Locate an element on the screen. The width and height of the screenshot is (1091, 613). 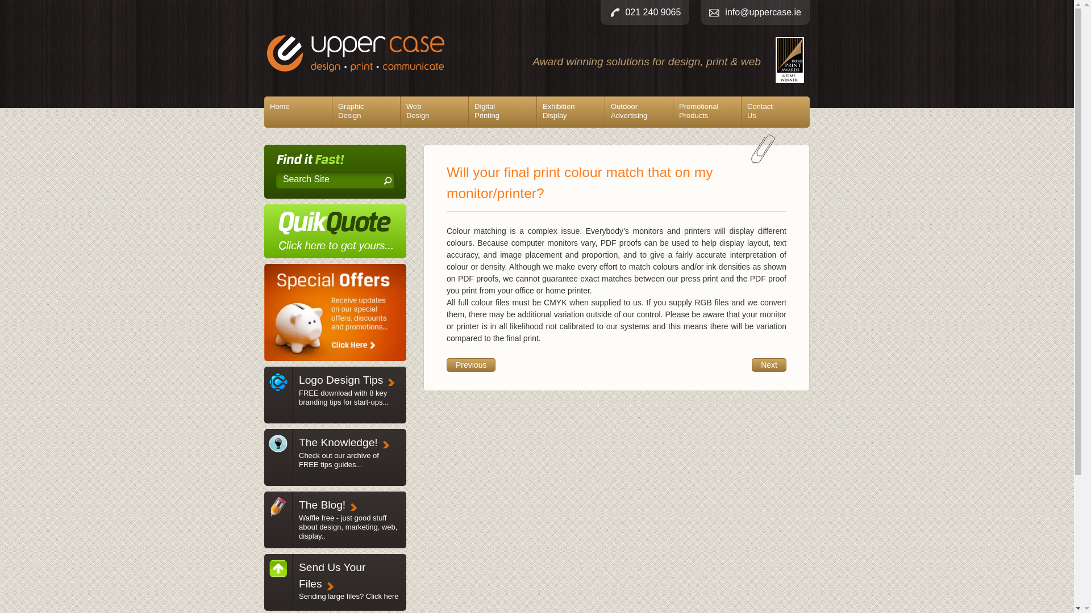
The Knowledge! is located at coordinates (571, 111).